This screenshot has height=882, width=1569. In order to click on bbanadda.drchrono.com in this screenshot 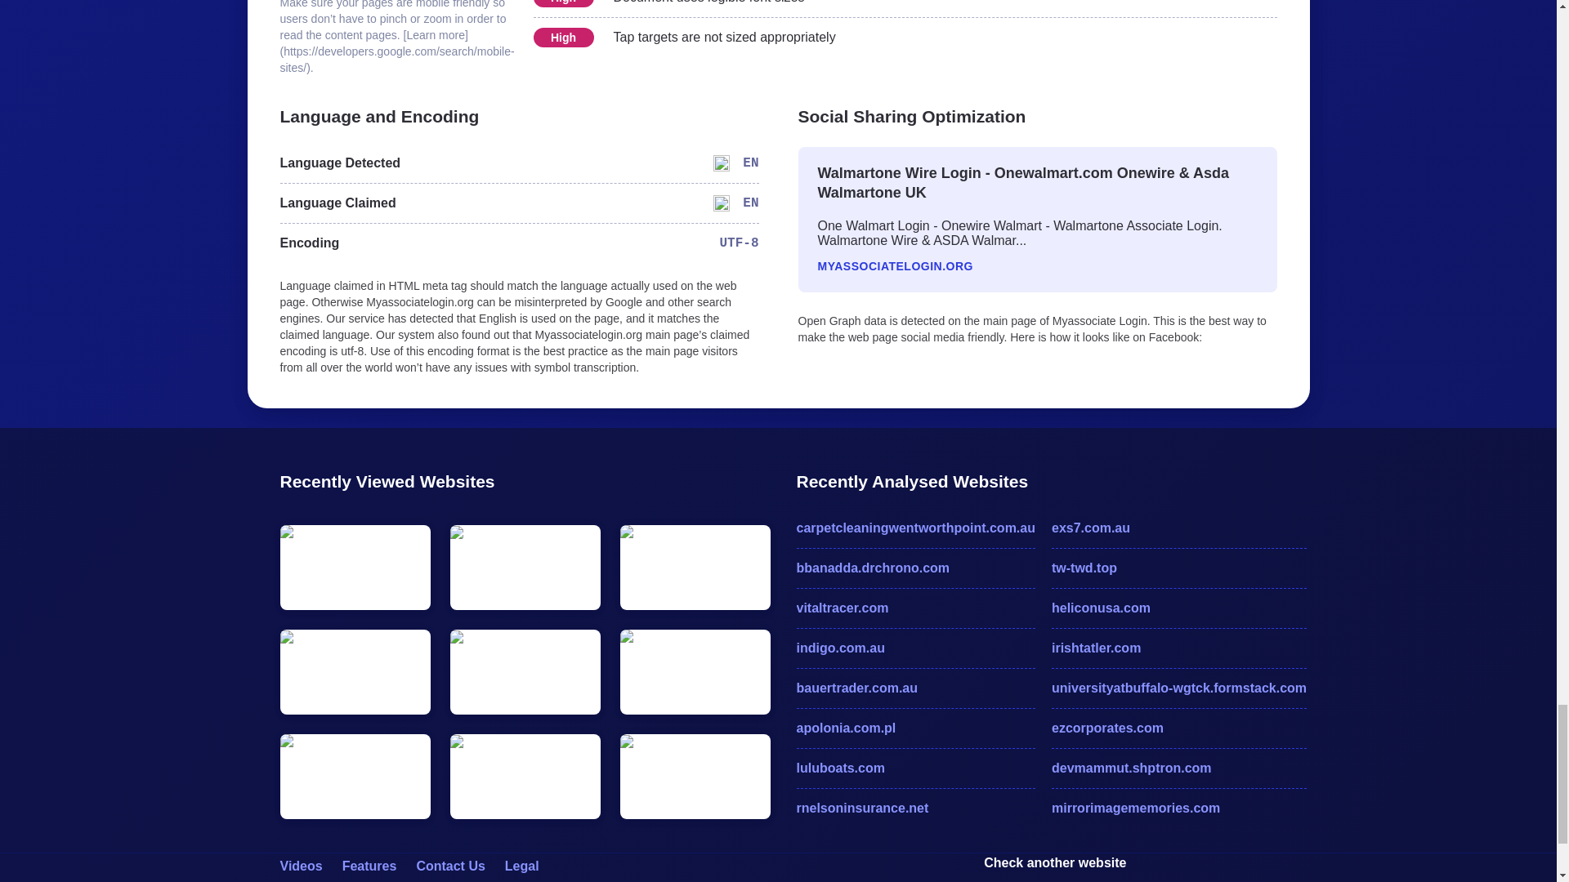, I will do `click(914, 568)`.